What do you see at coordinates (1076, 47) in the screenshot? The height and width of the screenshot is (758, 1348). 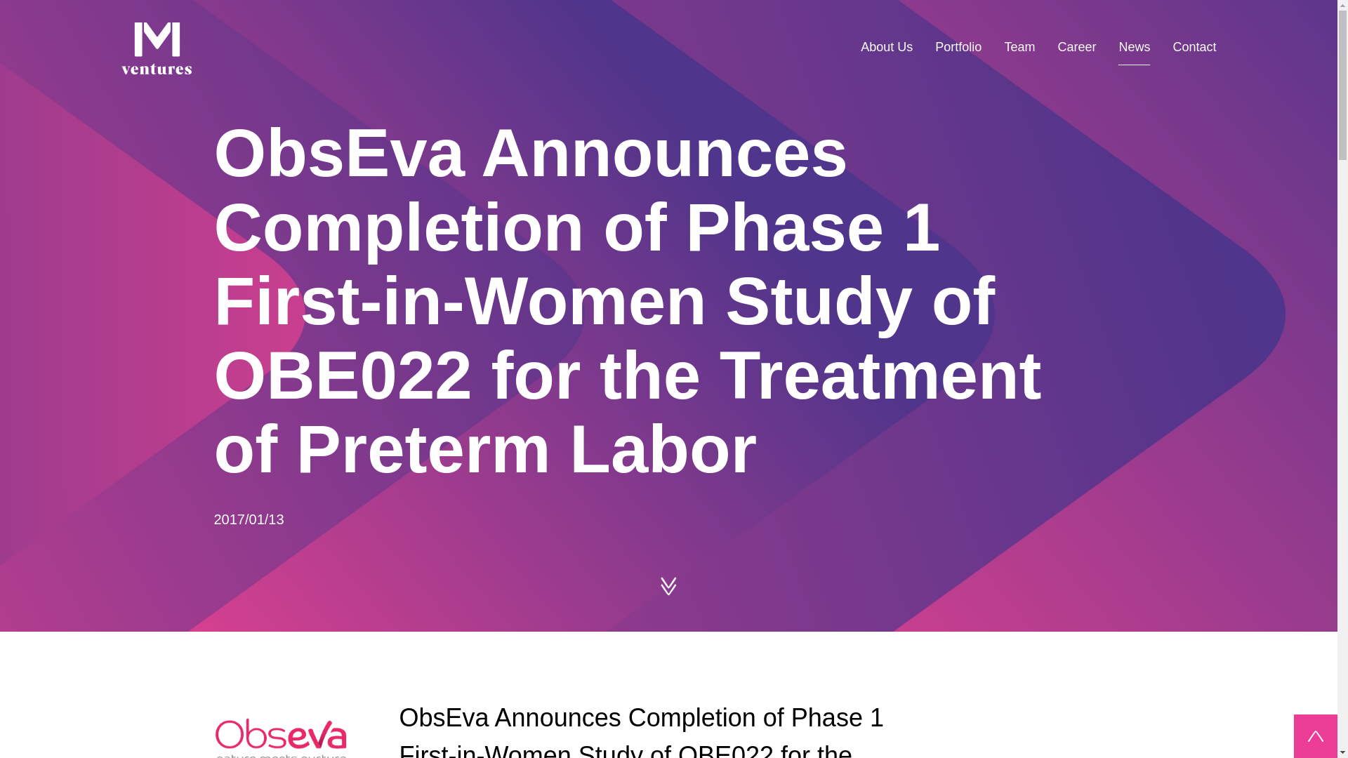 I see `Career` at bounding box center [1076, 47].